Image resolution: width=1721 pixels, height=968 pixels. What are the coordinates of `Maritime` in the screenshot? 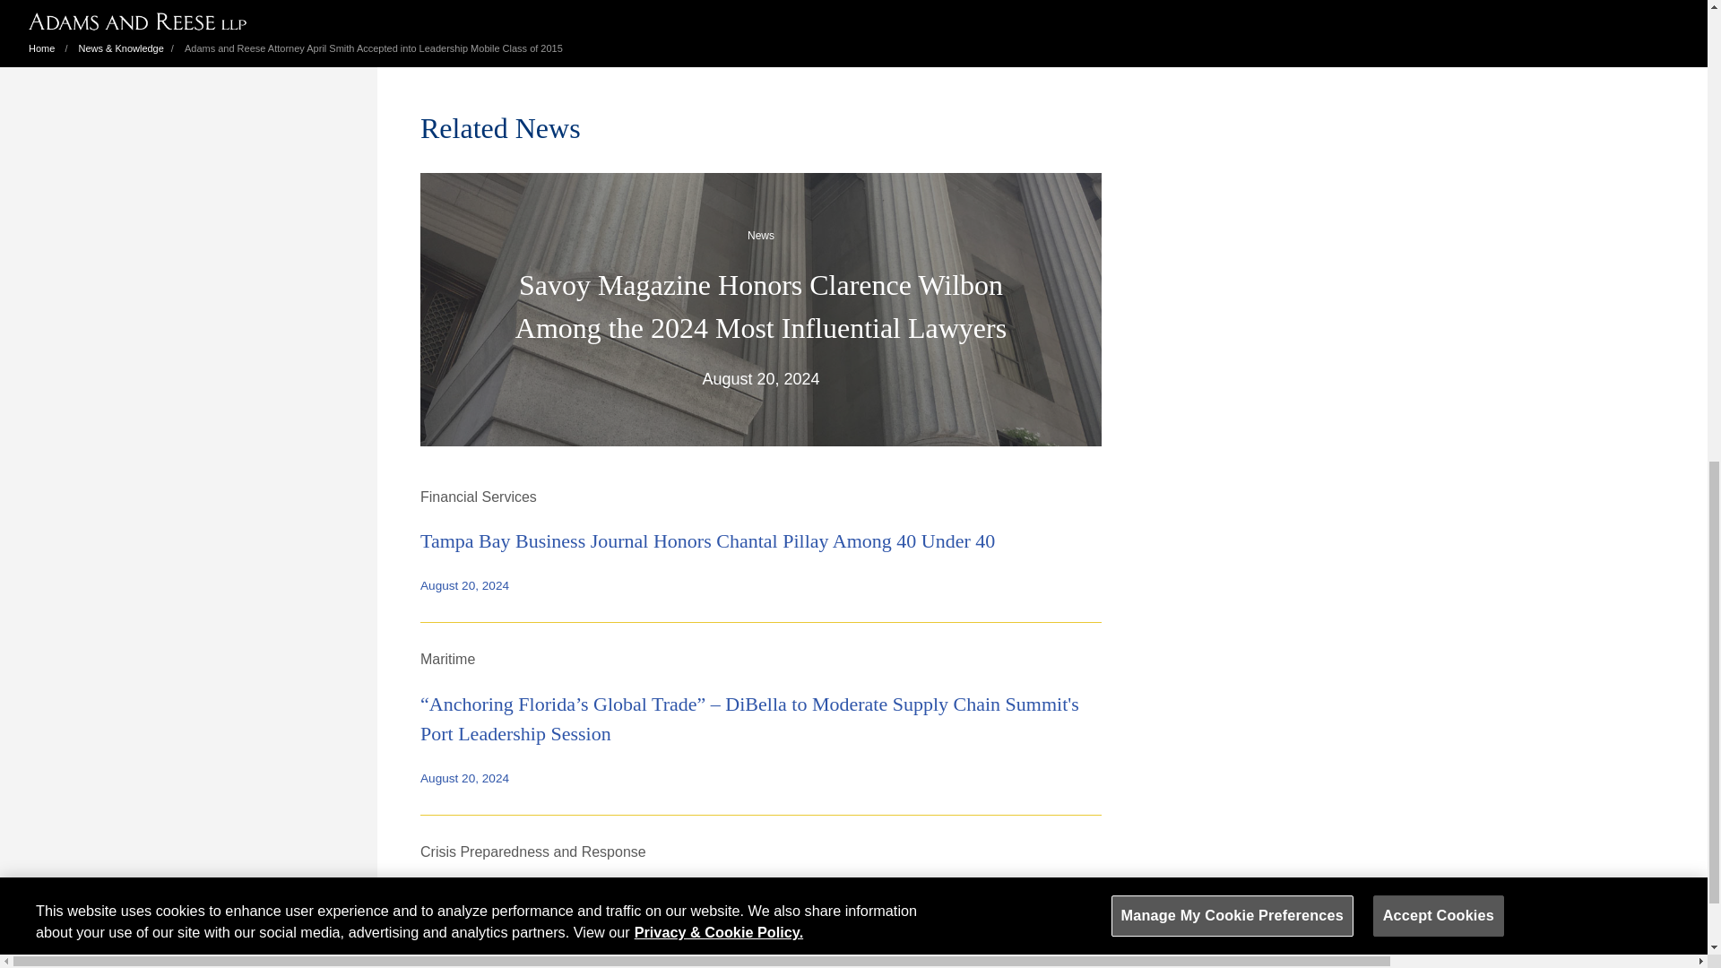 It's located at (446, 659).